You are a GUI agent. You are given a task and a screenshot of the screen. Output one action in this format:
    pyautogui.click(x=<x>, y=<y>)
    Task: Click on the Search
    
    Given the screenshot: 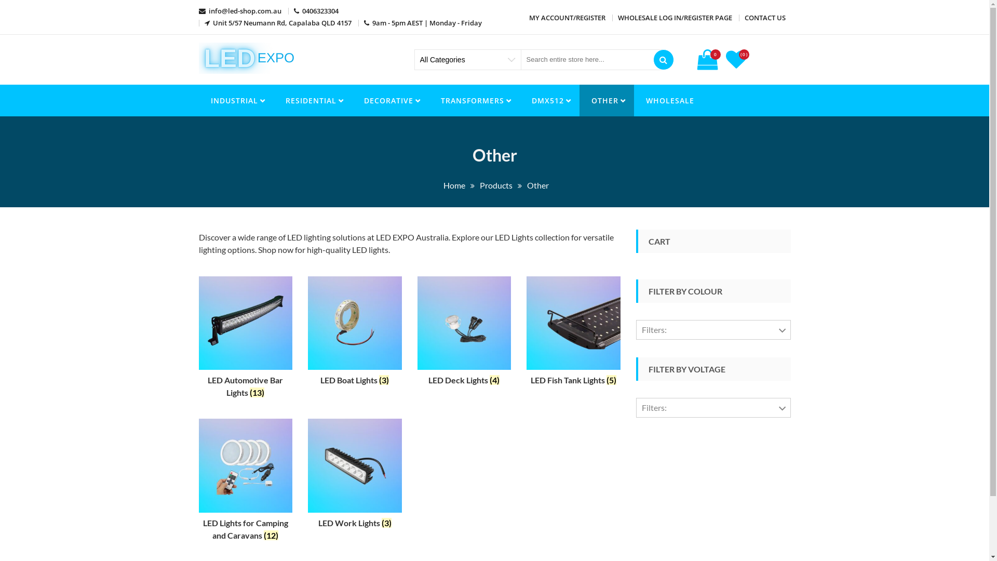 What is the action you would take?
    pyautogui.click(x=664, y=60)
    